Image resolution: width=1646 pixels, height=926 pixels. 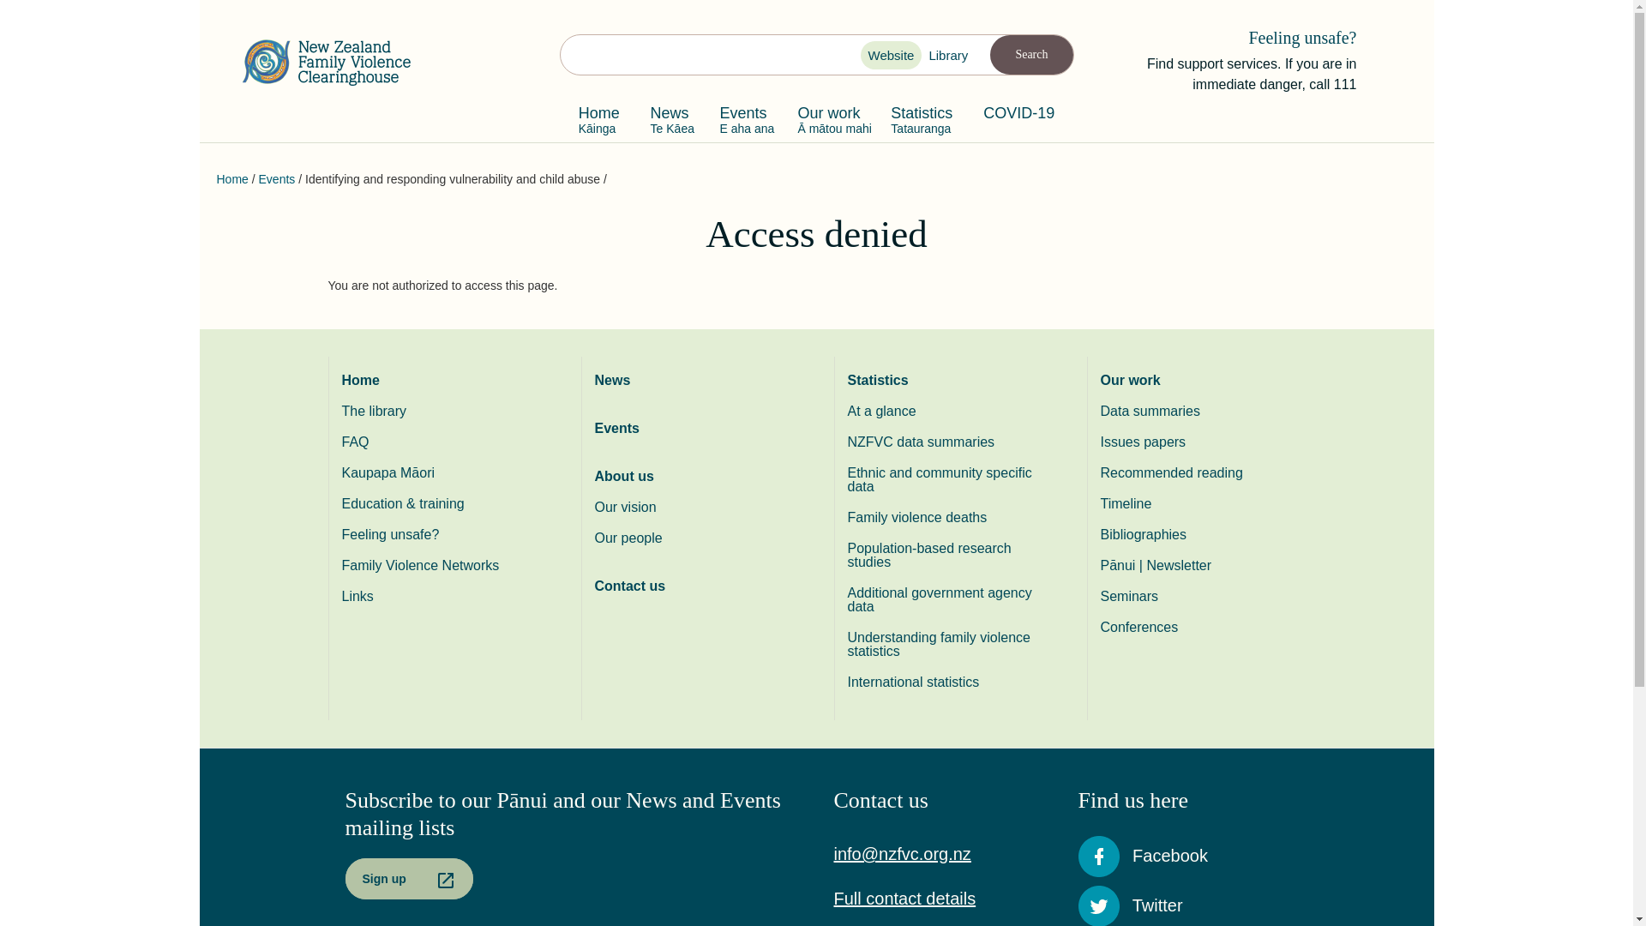 I want to click on Contact us, so click(x=697, y=586).